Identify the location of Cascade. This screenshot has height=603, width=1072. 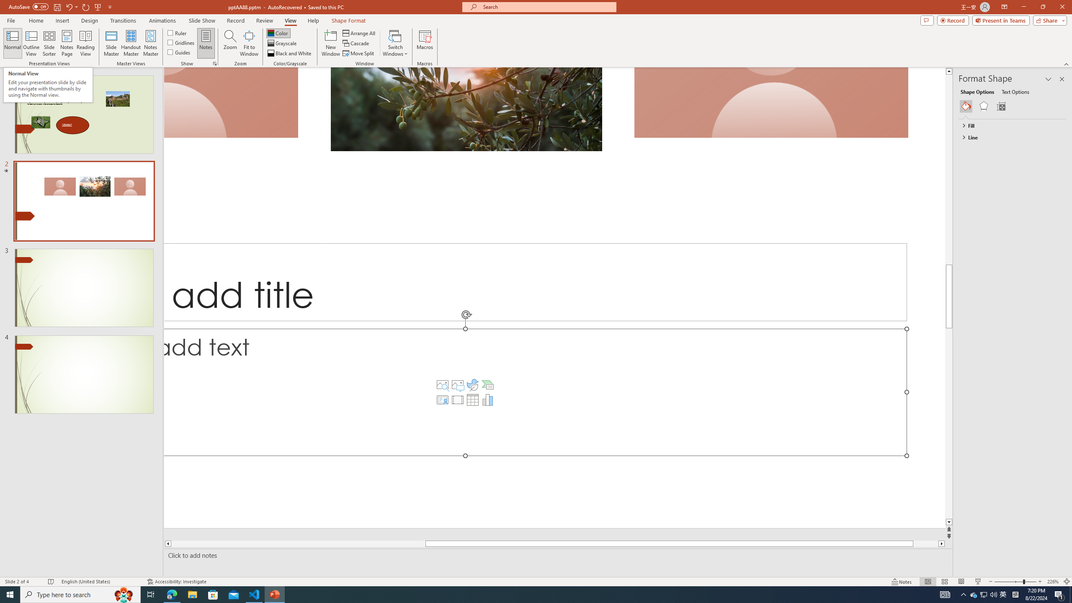
(356, 44).